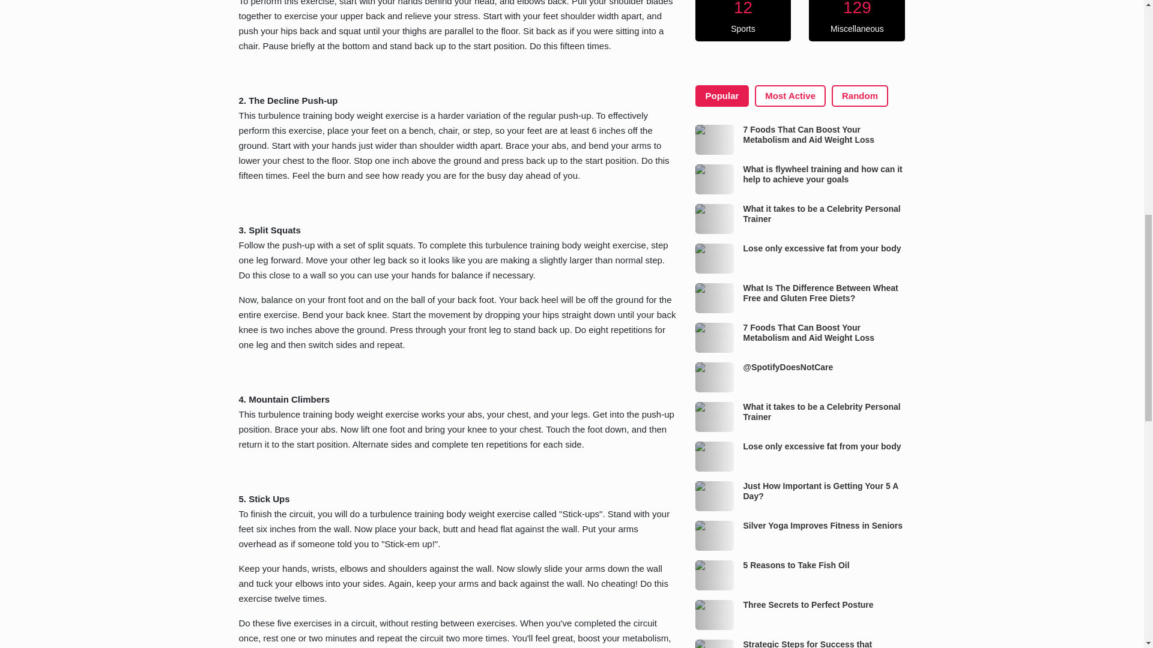  I want to click on Three Secrets to Perfect Posture, so click(714, 614).